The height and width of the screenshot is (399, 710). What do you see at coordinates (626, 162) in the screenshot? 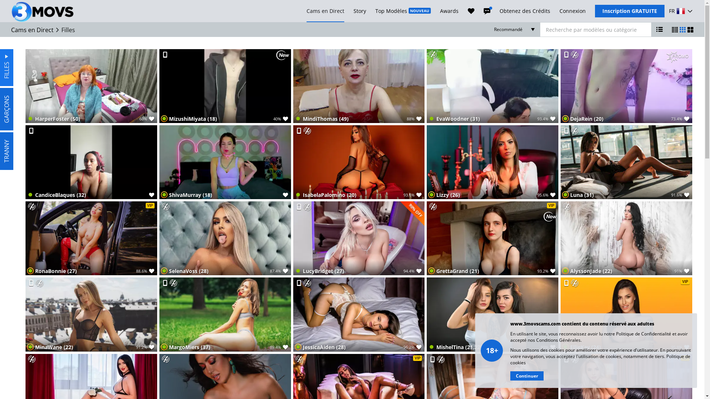
I see `Luna (31)
91.6%` at bounding box center [626, 162].